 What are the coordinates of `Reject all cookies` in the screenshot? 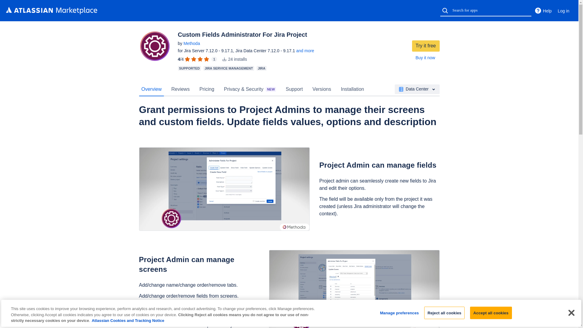 It's located at (445, 313).